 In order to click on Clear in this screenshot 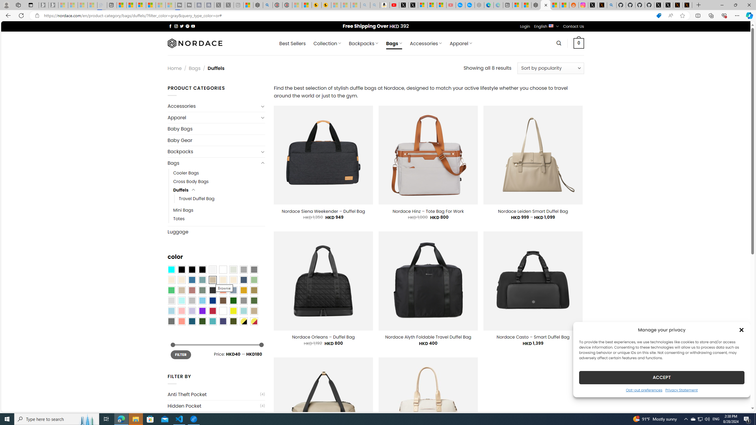, I will do `click(223, 270)`.